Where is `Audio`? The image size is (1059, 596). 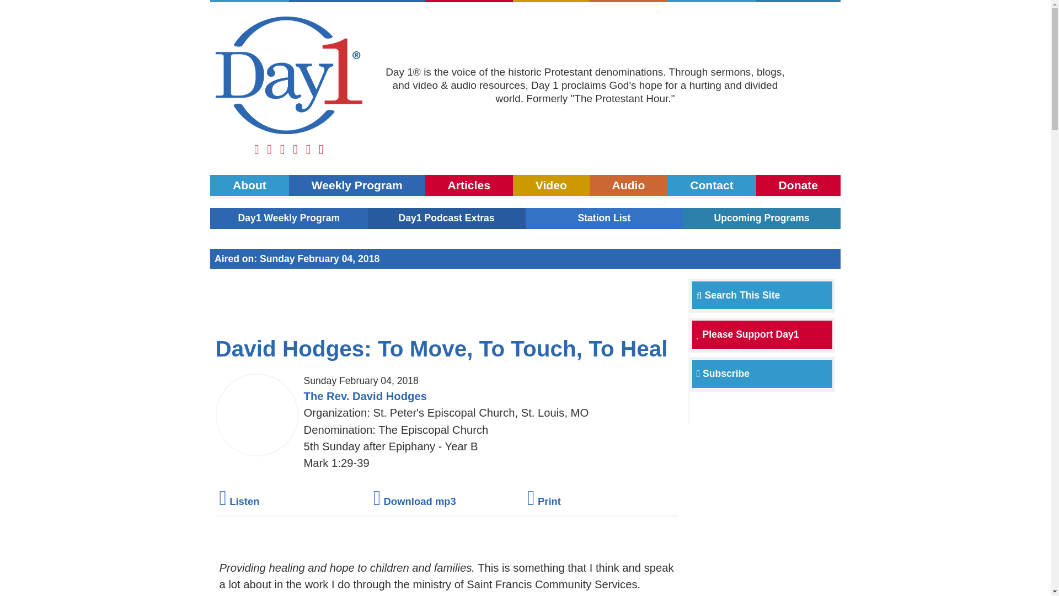
Audio is located at coordinates (629, 185).